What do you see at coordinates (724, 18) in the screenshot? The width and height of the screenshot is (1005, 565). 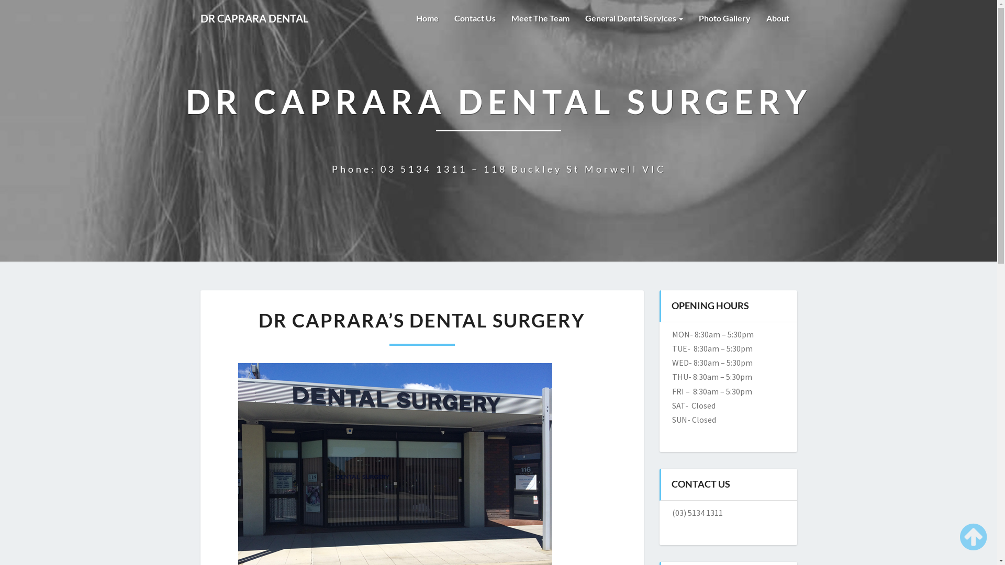 I see `Photo Gallery` at bounding box center [724, 18].